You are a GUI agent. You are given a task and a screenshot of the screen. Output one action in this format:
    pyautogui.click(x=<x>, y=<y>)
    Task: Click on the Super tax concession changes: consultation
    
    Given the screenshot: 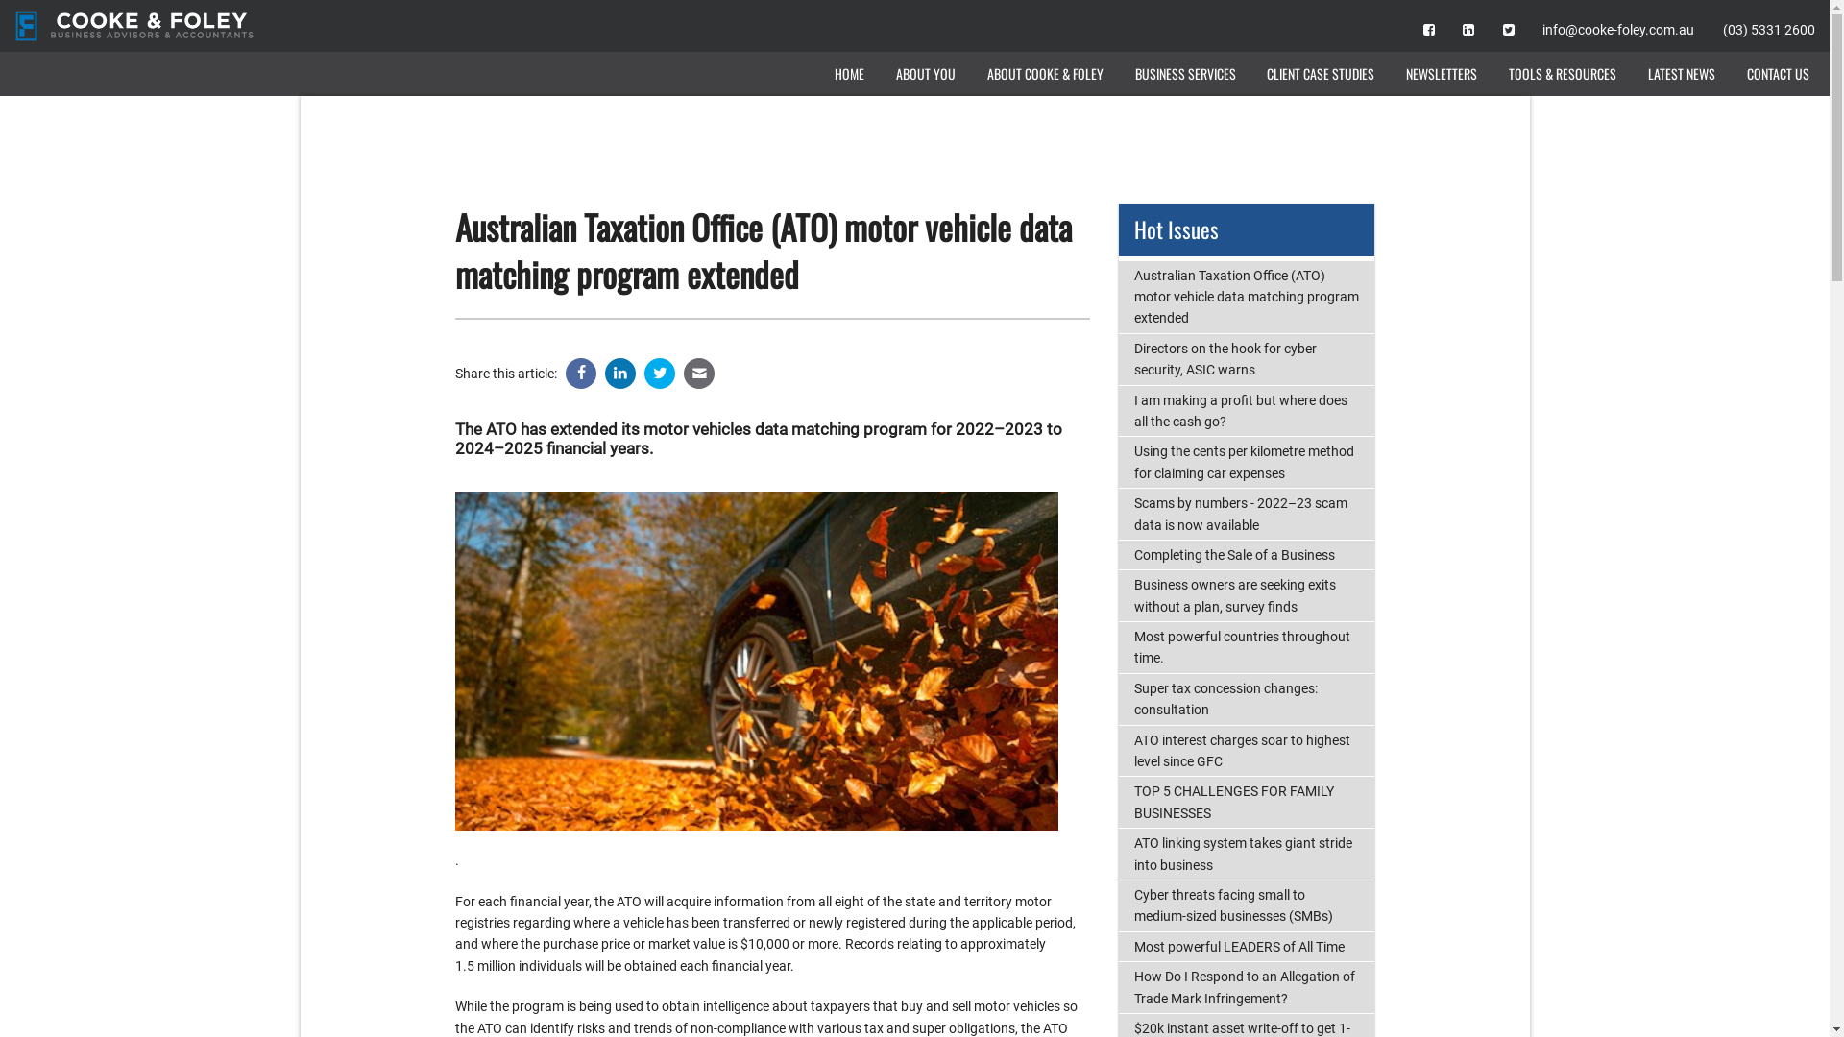 What is the action you would take?
    pyautogui.click(x=1247, y=699)
    